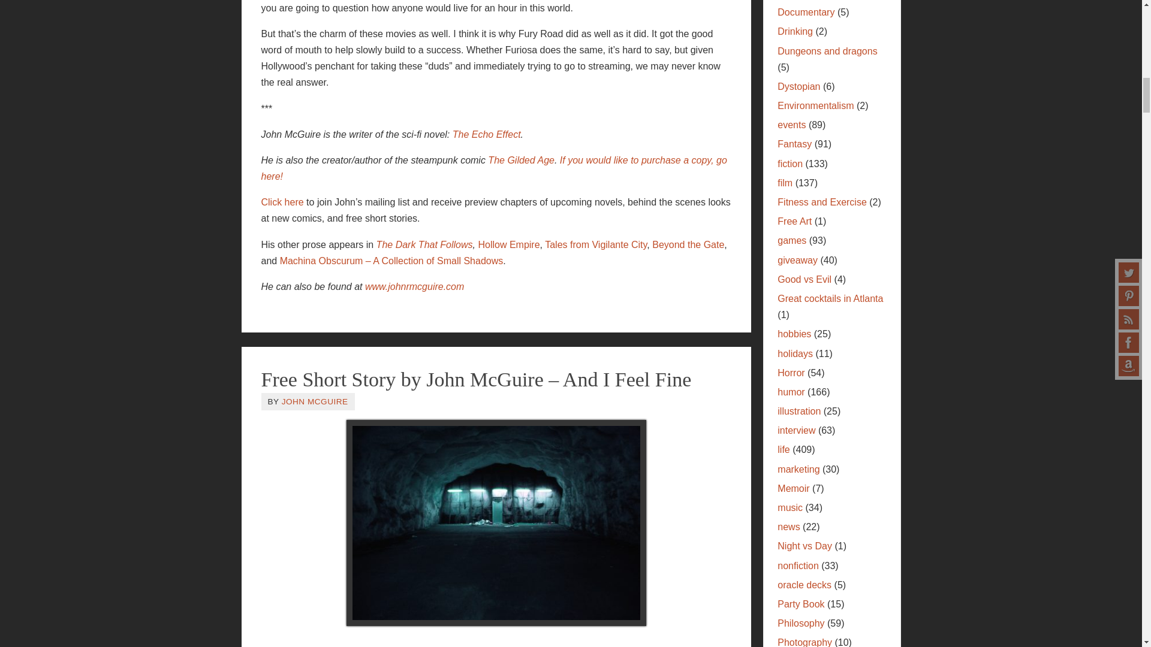 The height and width of the screenshot is (647, 1151). Describe the element at coordinates (508, 244) in the screenshot. I see `Hollow Empire` at that location.